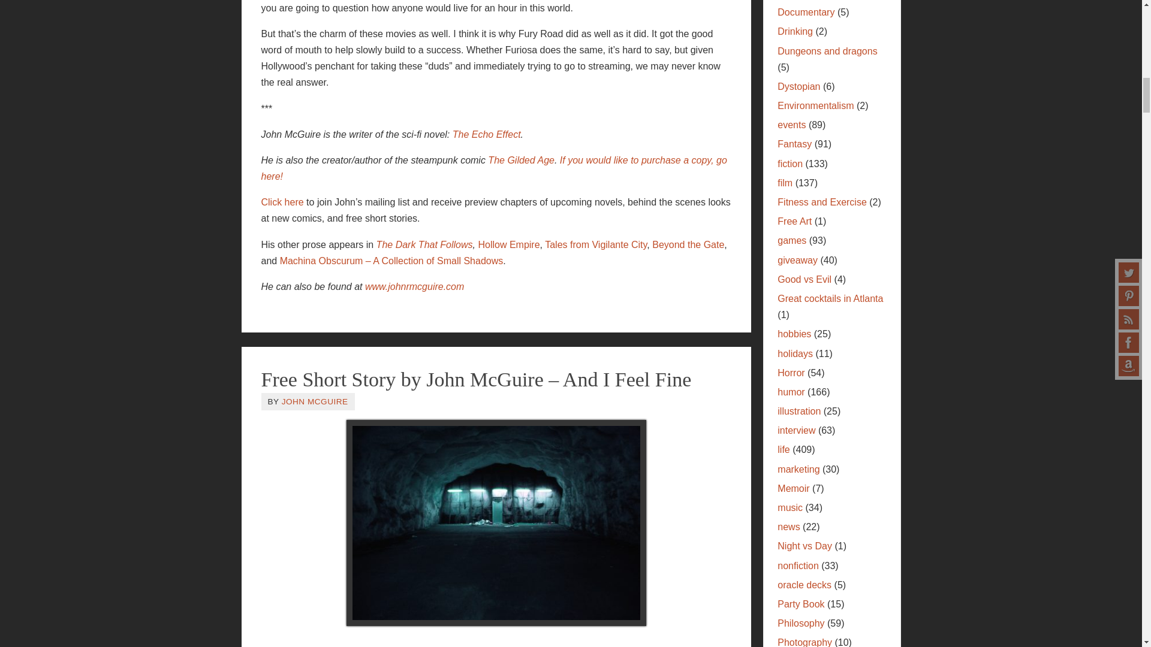 The height and width of the screenshot is (647, 1151). Describe the element at coordinates (508, 244) in the screenshot. I see `Hollow Empire` at that location.